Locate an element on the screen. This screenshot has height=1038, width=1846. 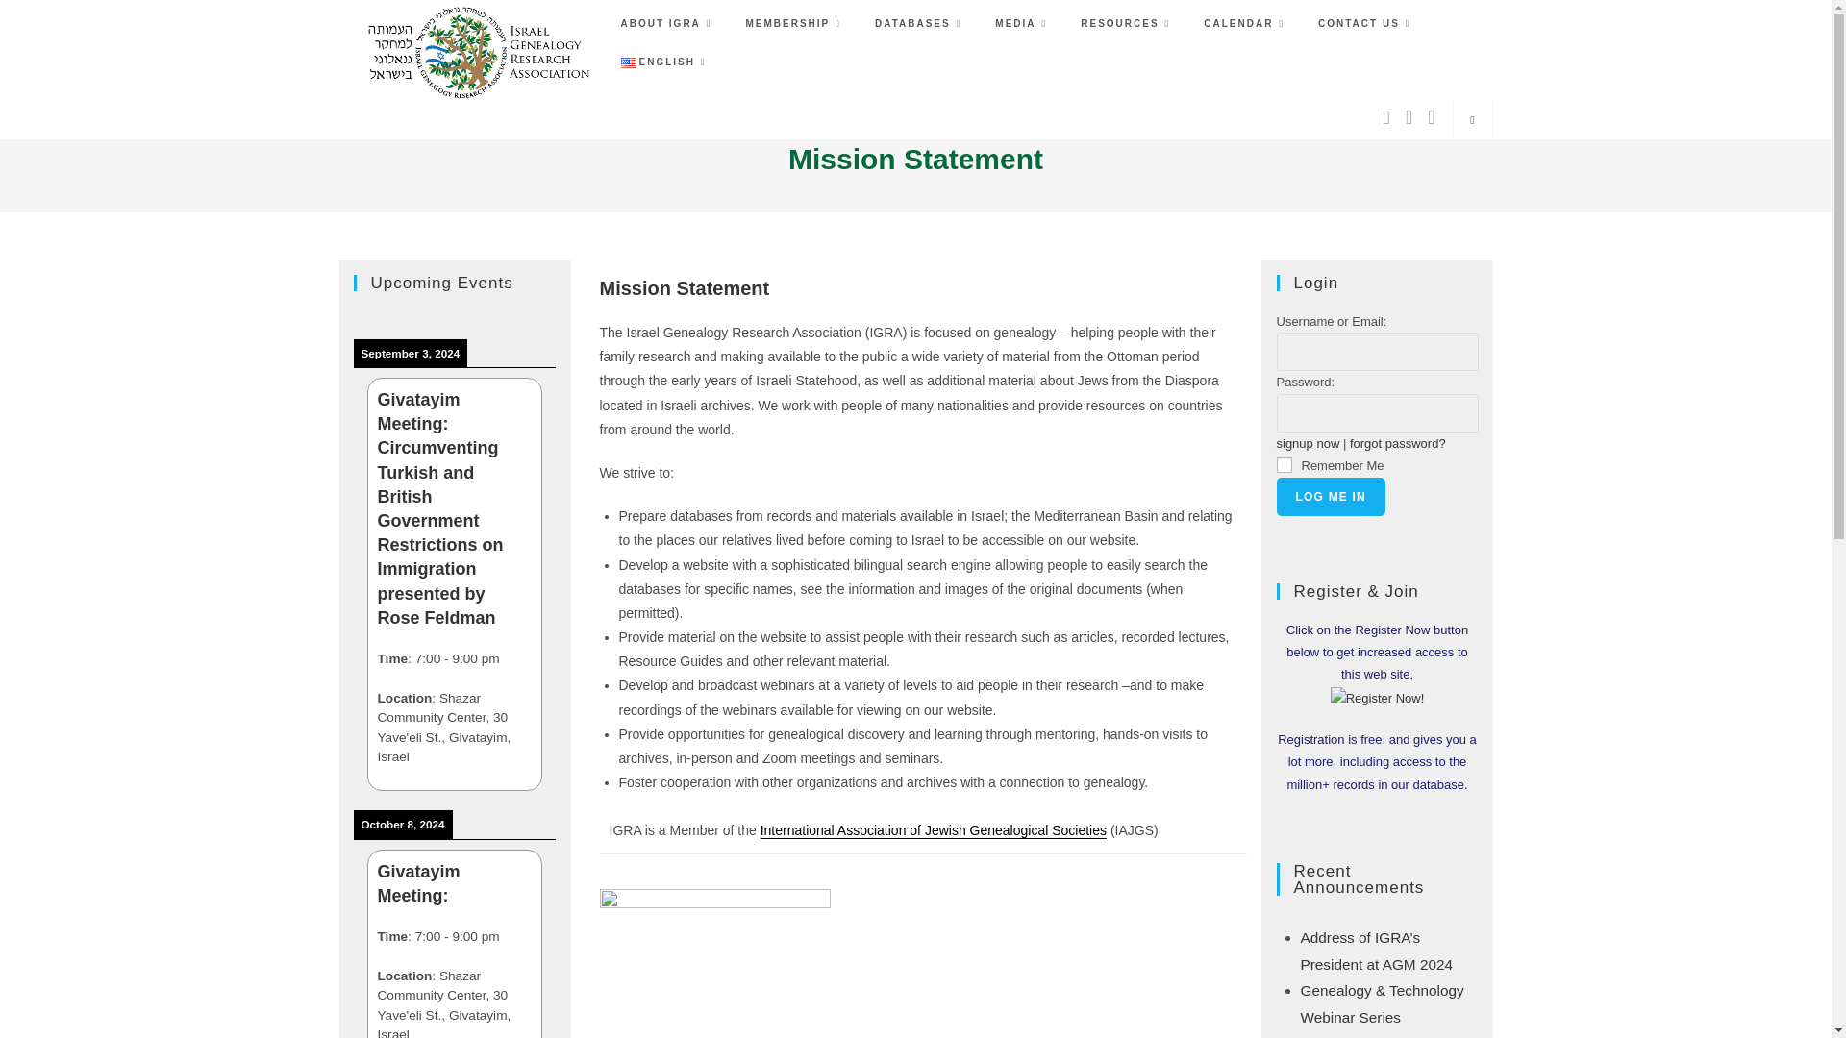
ABOUT IGRA is located at coordinates (667, 24).